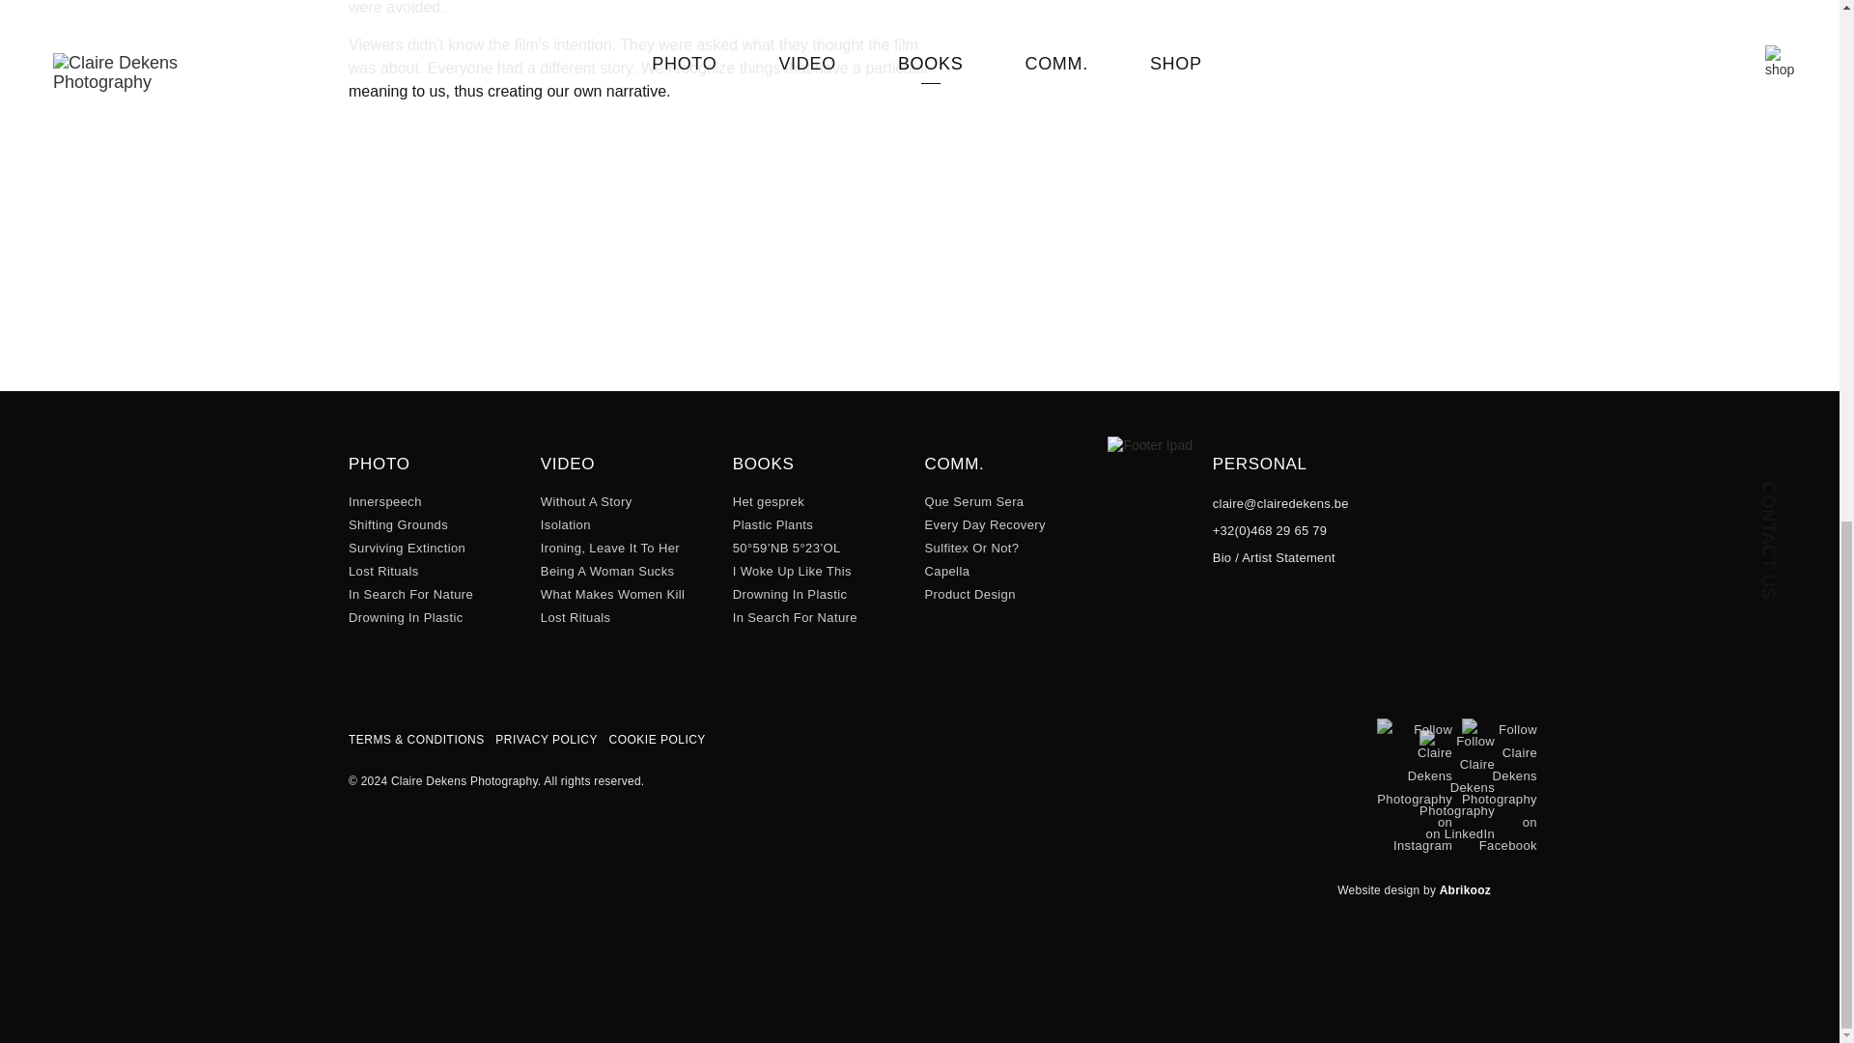 The width and height of the screenshot is (1854, 1043). I want to click on Lost Rituals, so click(382, 572).